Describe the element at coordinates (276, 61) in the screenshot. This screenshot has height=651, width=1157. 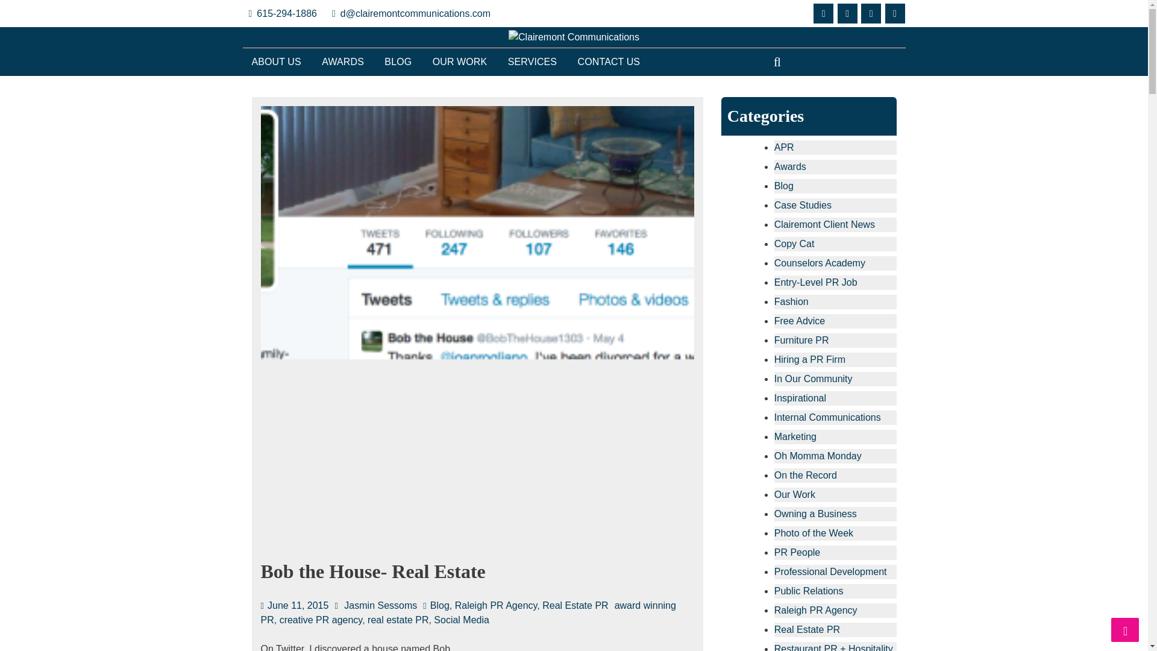
I see `ABOUT US` at that location.